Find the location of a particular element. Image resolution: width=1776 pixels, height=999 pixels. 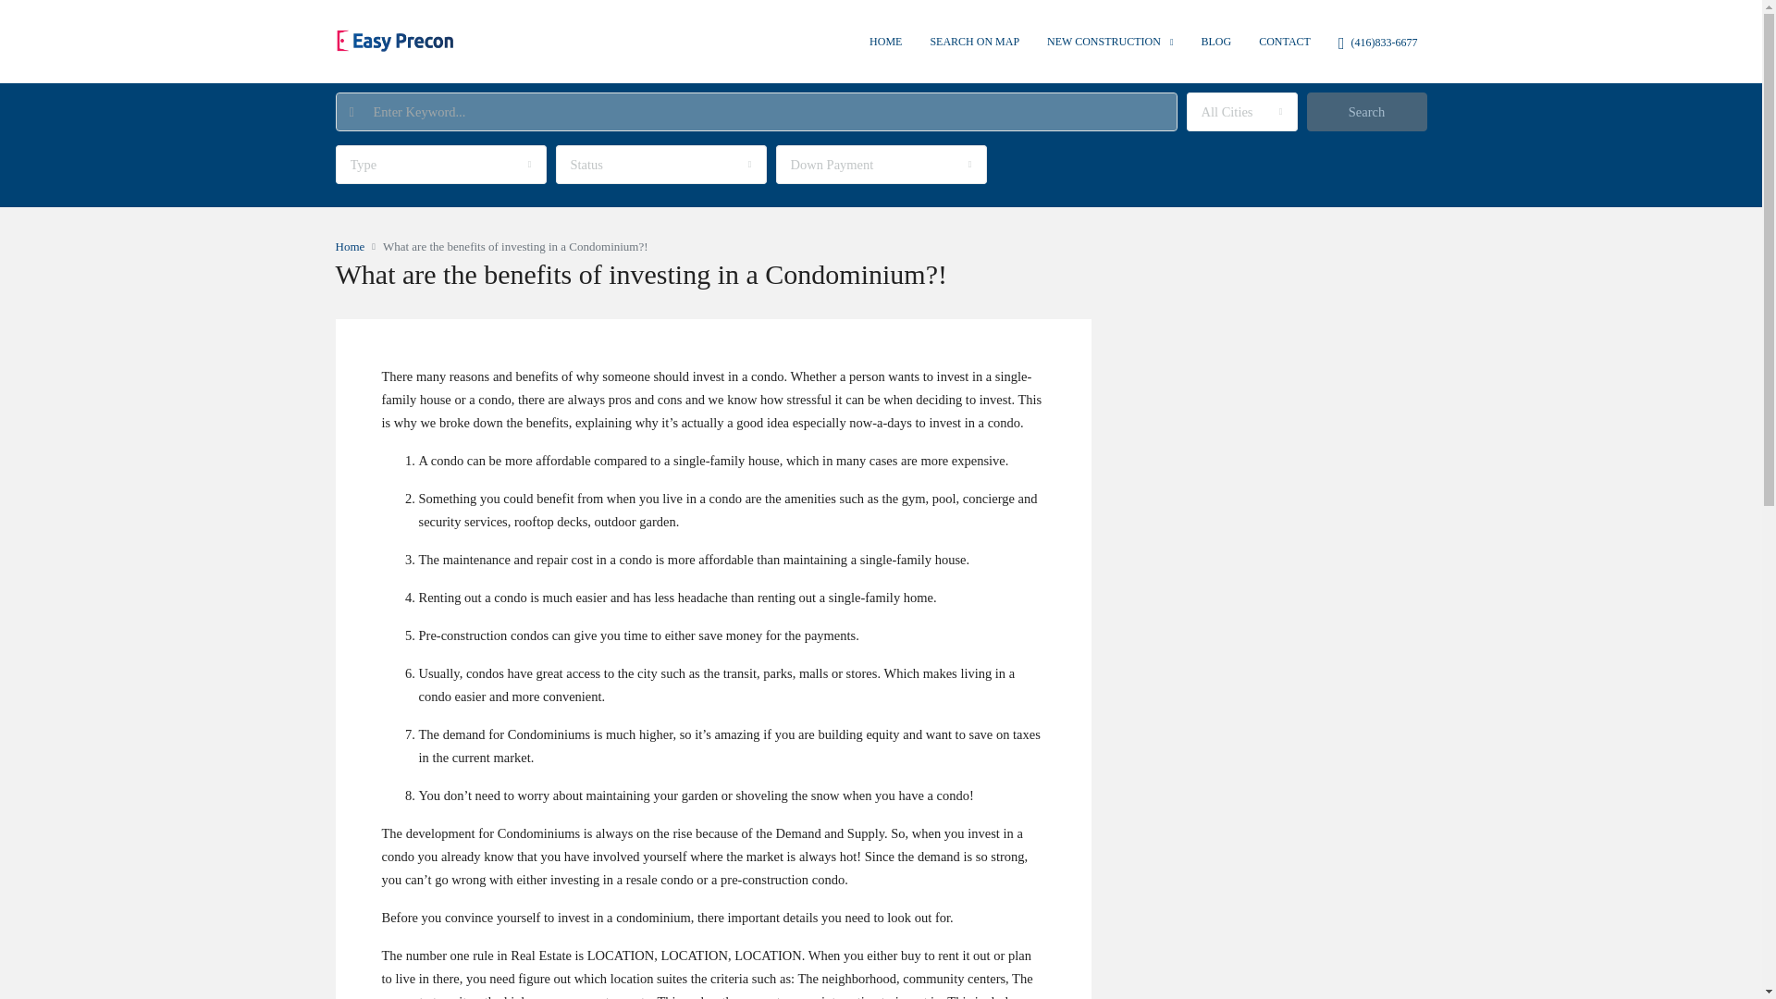

All Cities is located at coordinates (1241, 111).